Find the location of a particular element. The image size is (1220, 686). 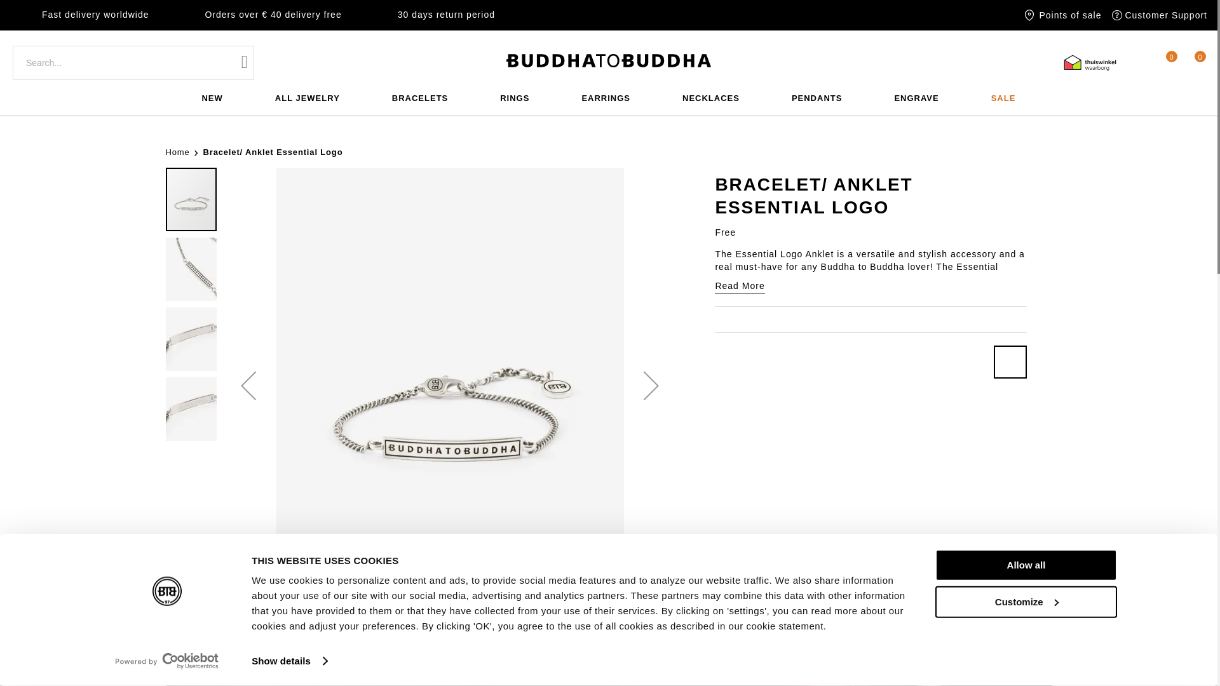

Show details is located at coordinates (288, 661).